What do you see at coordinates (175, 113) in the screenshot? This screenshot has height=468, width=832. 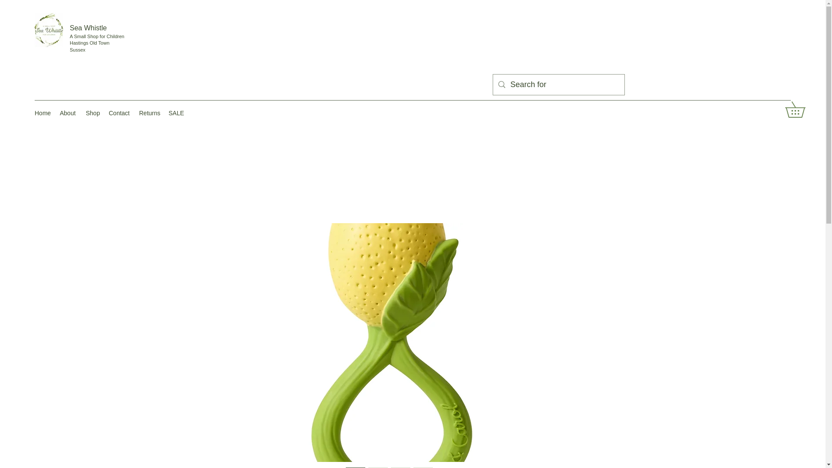 I see `SALE` at bounding box center [175, 113].